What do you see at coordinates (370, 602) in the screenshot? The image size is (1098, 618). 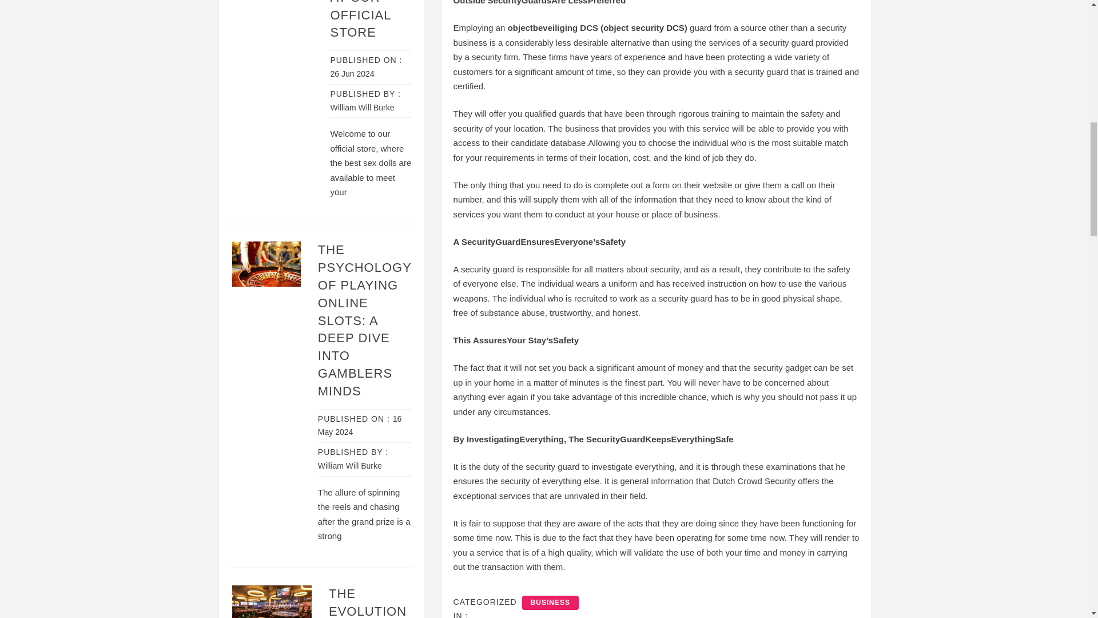 I see `THE EVOLUTION OF BLACKJACK: VARIANTS AND NEW TRENDS EXPLORED` at bounding box center [370, 602].